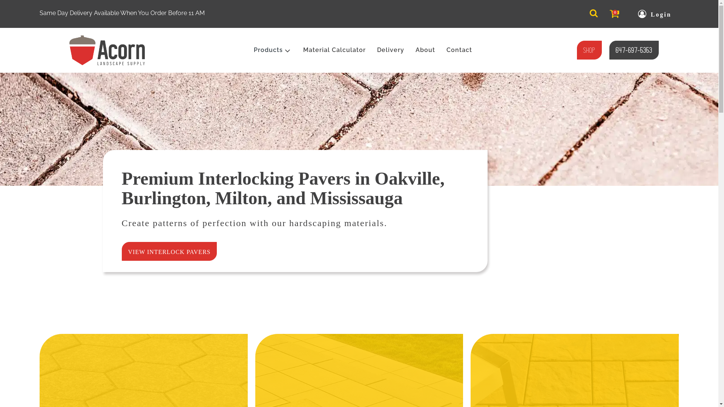  Describe the element at coordinates (276, 50) in the screenshot. I see `Products` at that location.